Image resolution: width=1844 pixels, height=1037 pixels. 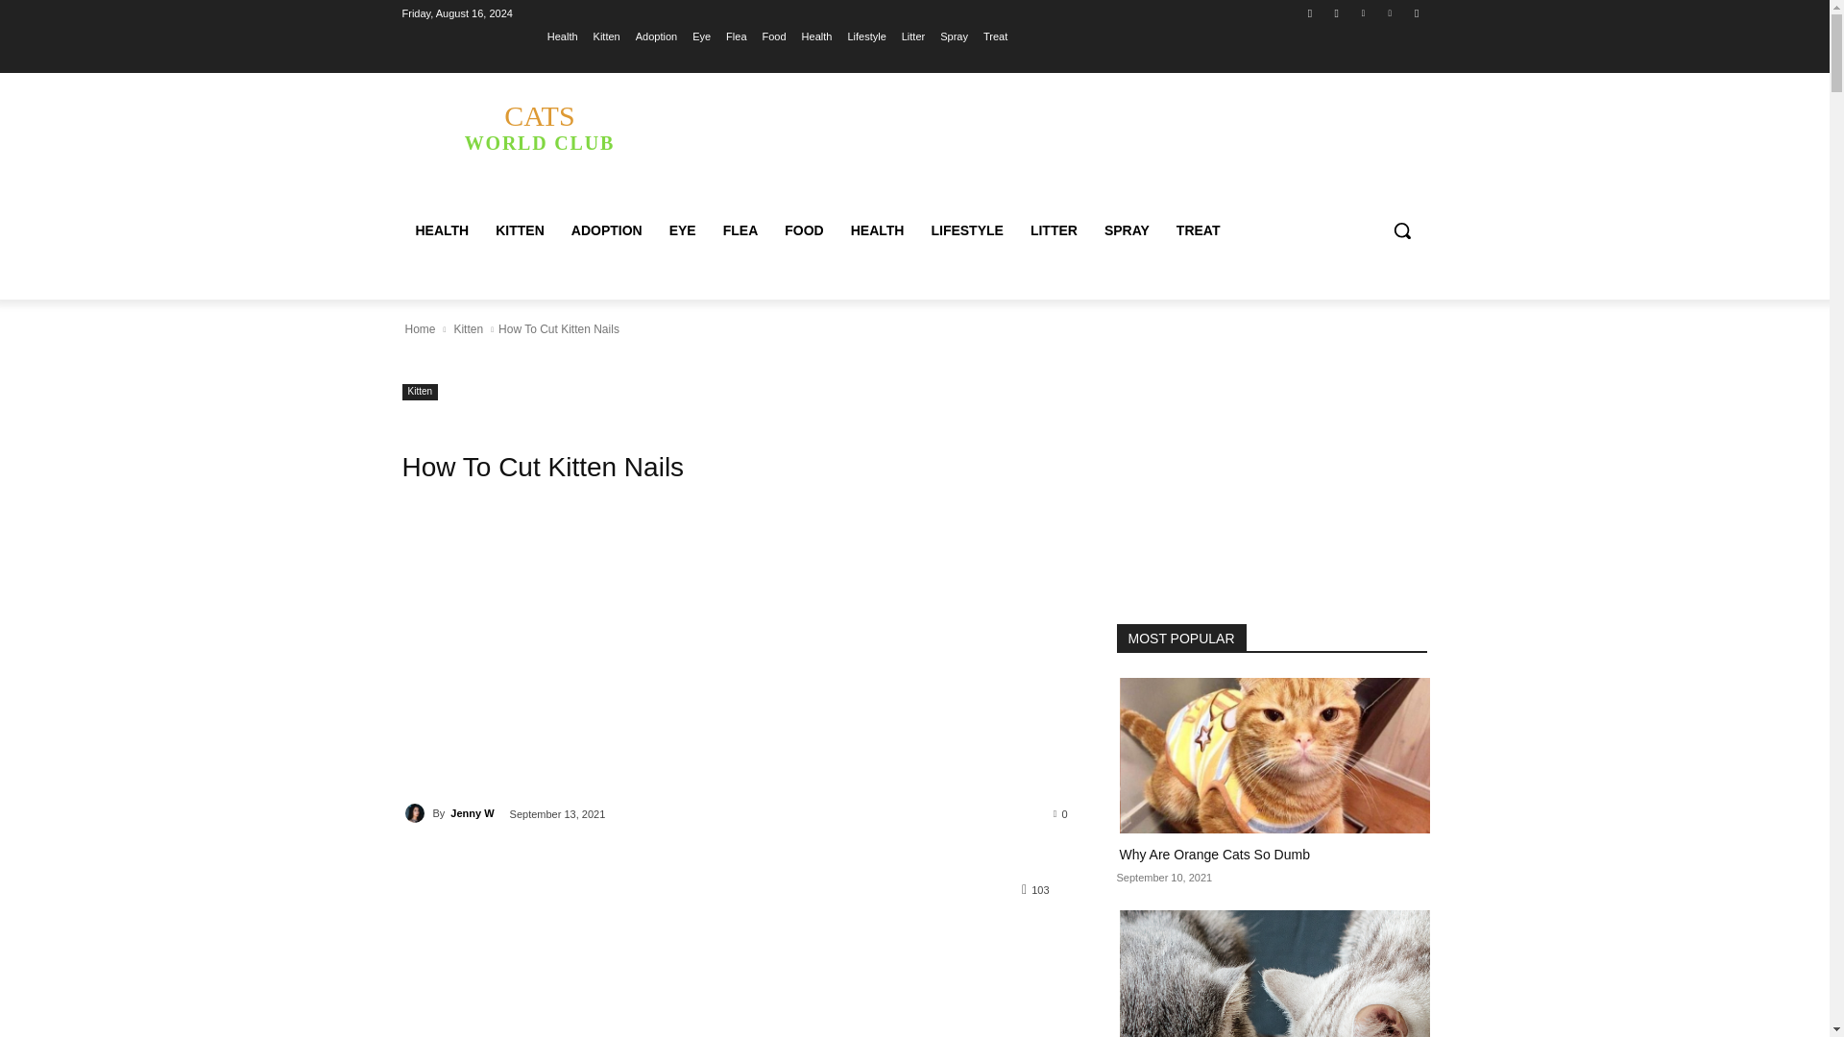 What do you see at coordinates (520, 230) in the screenshot?
I see `KITTEN` at bounding box center [520, 230].